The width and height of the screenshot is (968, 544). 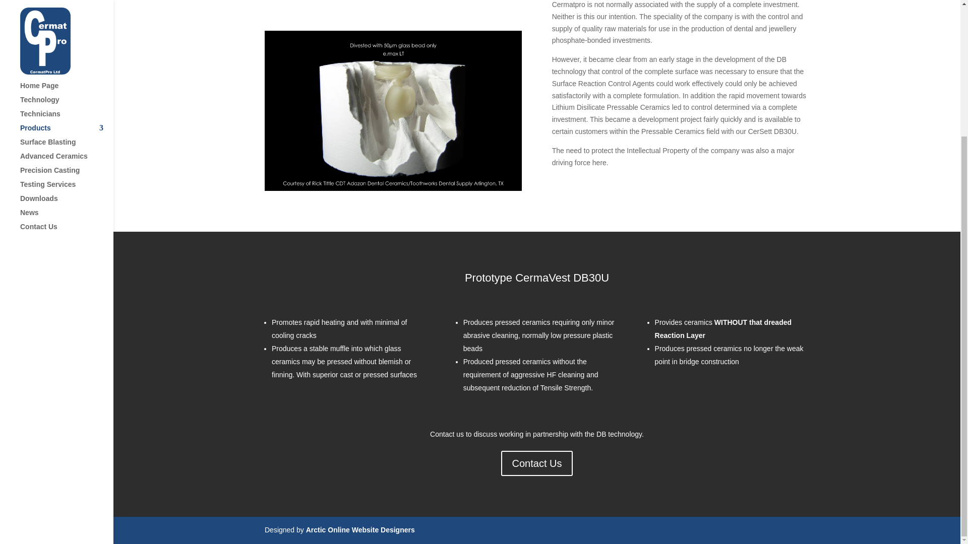 What do you see at coordinates (67, 55) in the screenshot?
I see `Contact Us` at bounding box center [67, 55].